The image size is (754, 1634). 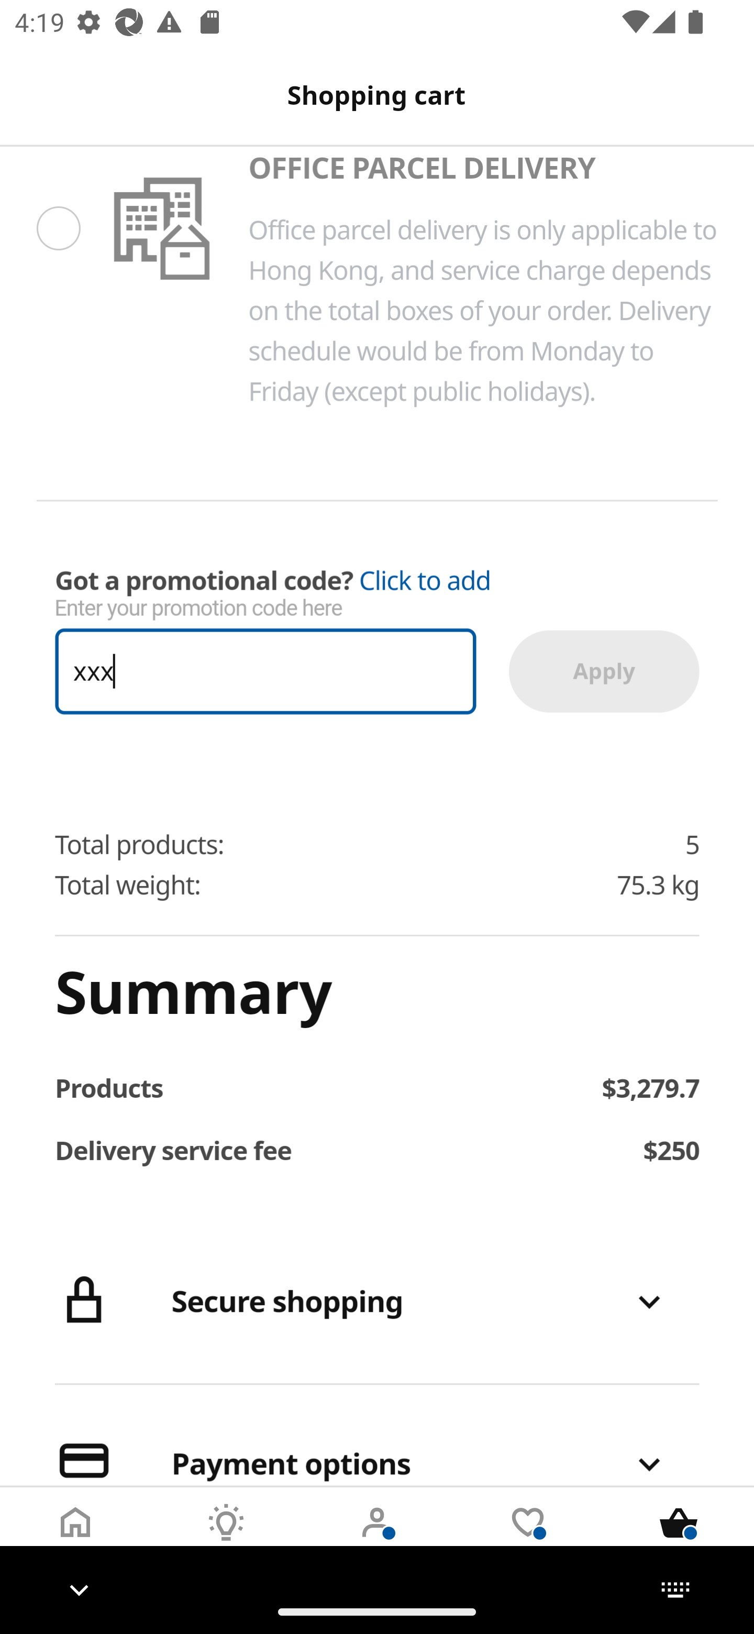 I want to click on Home
Tab 1 of 5, so click(x=75, y=1538).